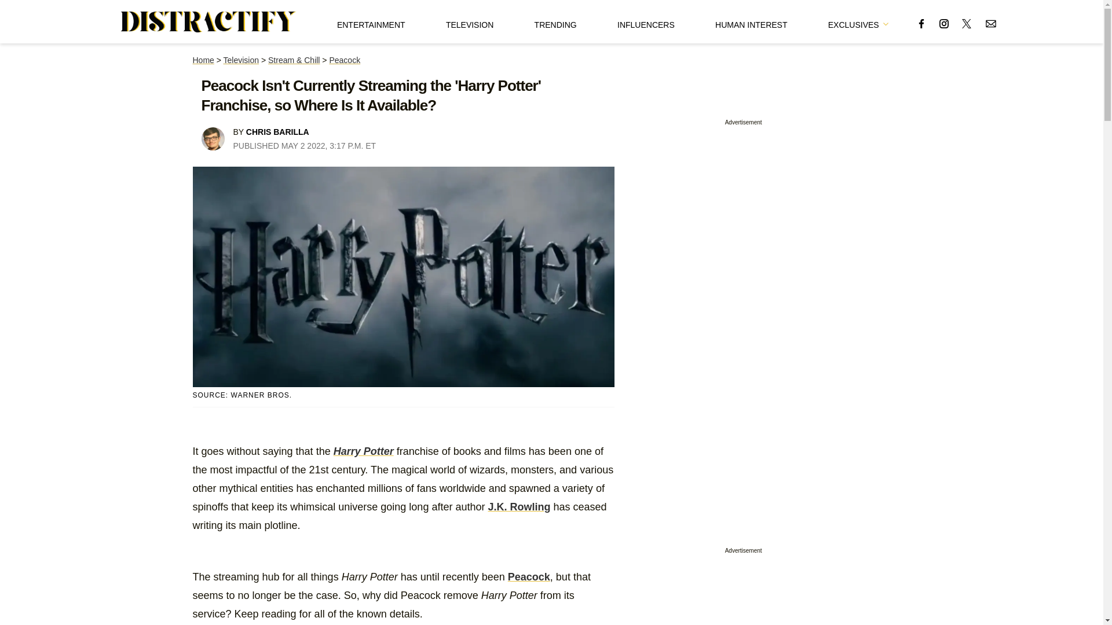 This screenshot has width=1112, height=625. I want to click on J.K. Rowling, so click(519, 507).